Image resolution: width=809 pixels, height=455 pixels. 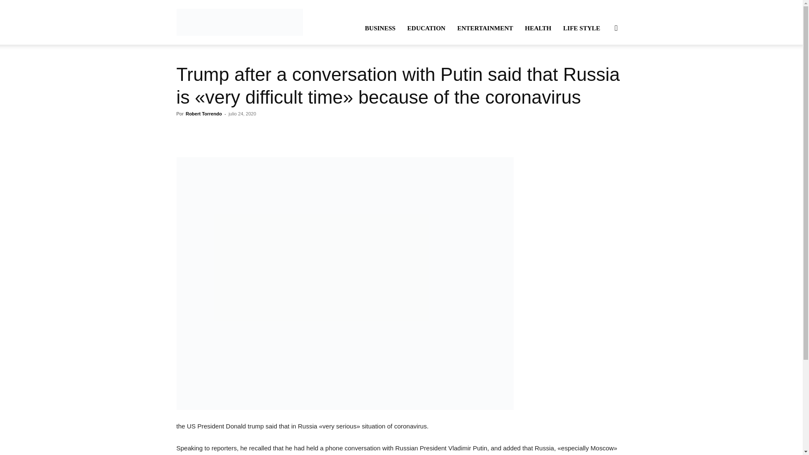 What do you see at coordinates (485, 28) in the screenshot?
I see `ENTERTAINMENT` at bounding box center [485, 28].